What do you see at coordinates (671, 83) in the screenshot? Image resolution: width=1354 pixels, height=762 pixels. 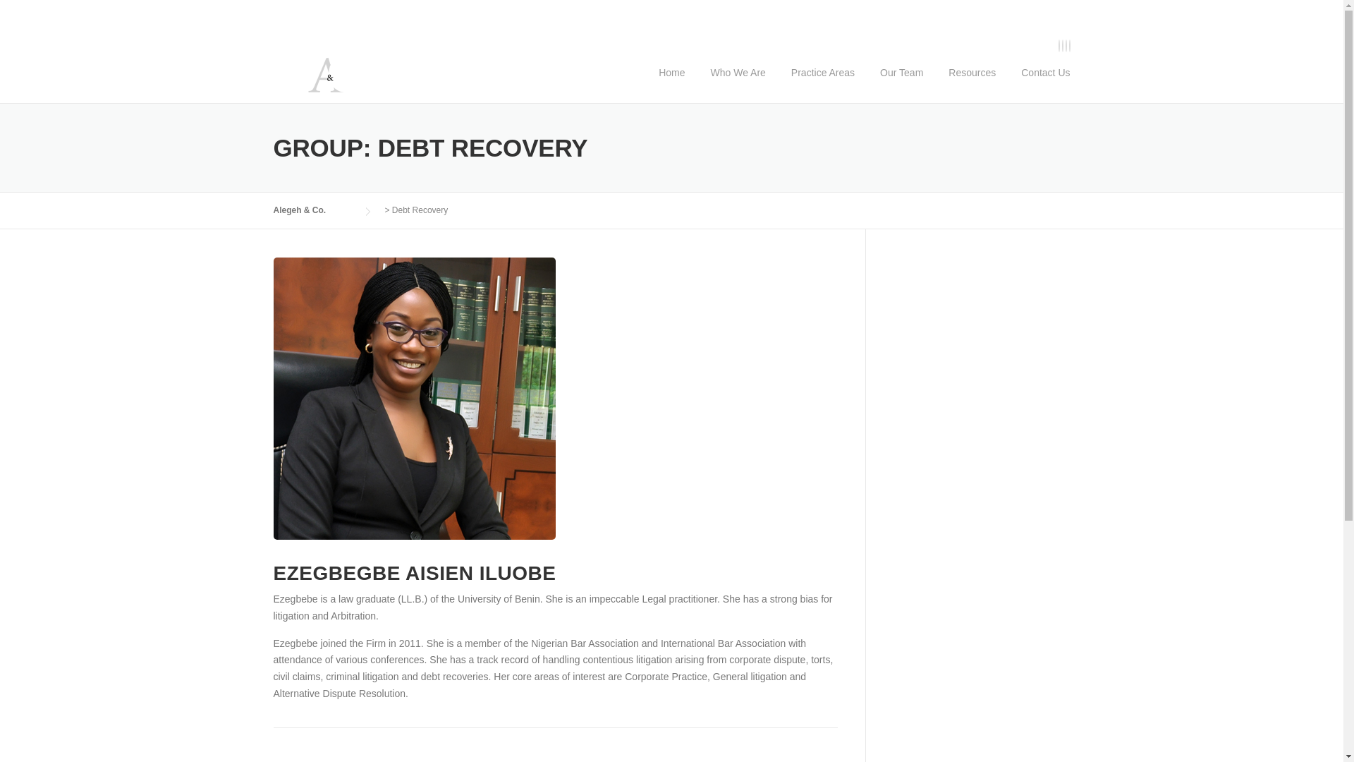 I see `Home` at bounding box center [671, 83].